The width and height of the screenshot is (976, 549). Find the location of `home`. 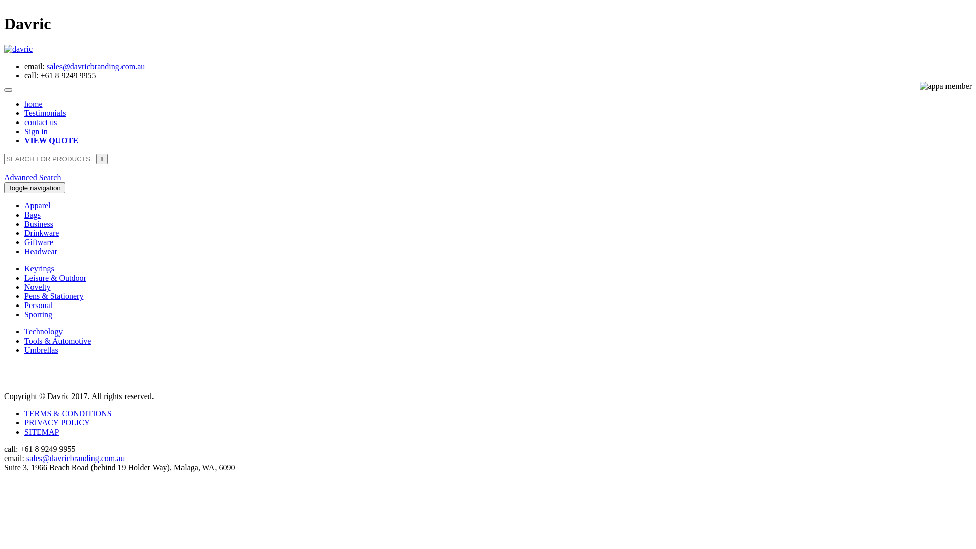

home is located at coordinates (34, 104).